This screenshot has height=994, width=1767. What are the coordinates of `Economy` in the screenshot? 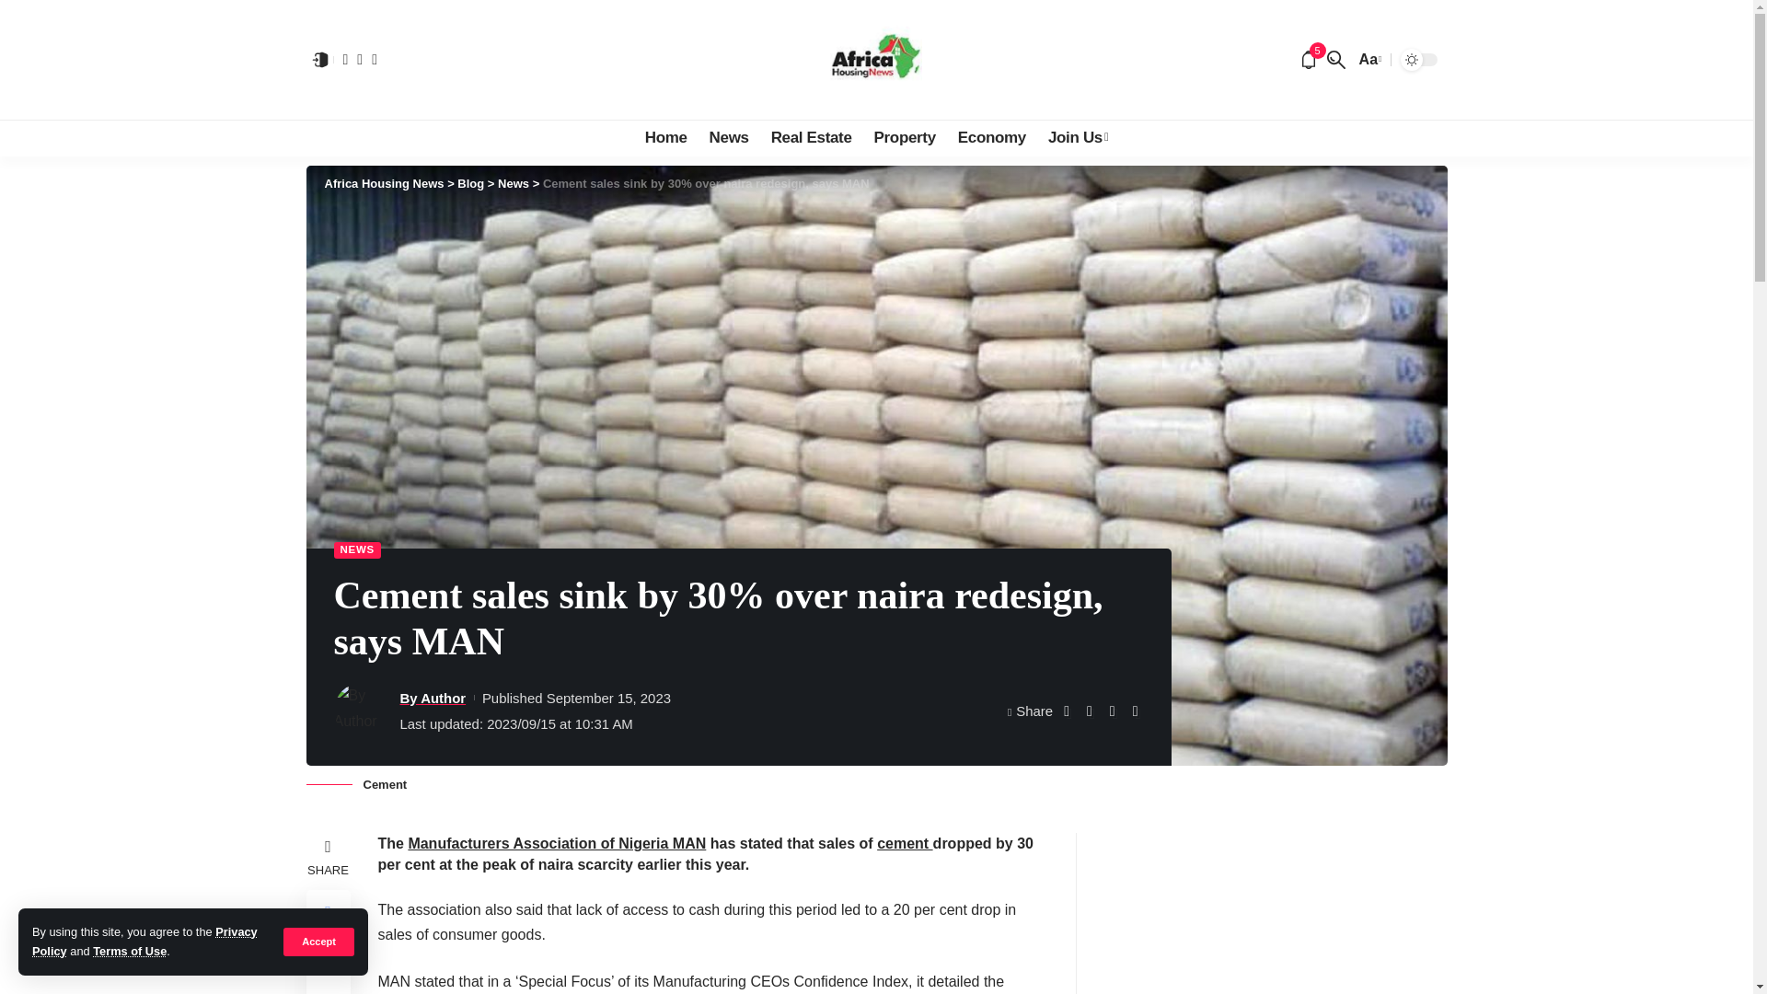 It's located at (992, 137).